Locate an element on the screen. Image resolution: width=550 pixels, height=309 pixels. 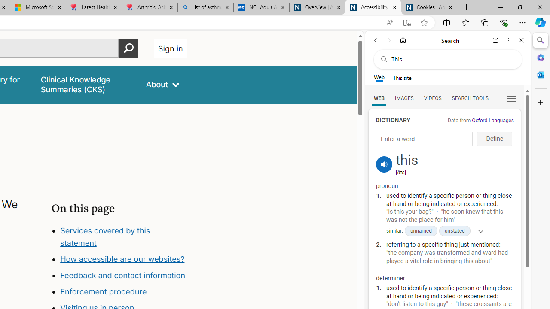
NCL Adult Asthma Inhaler Choice Guideline is located at coordinates (261, 8).